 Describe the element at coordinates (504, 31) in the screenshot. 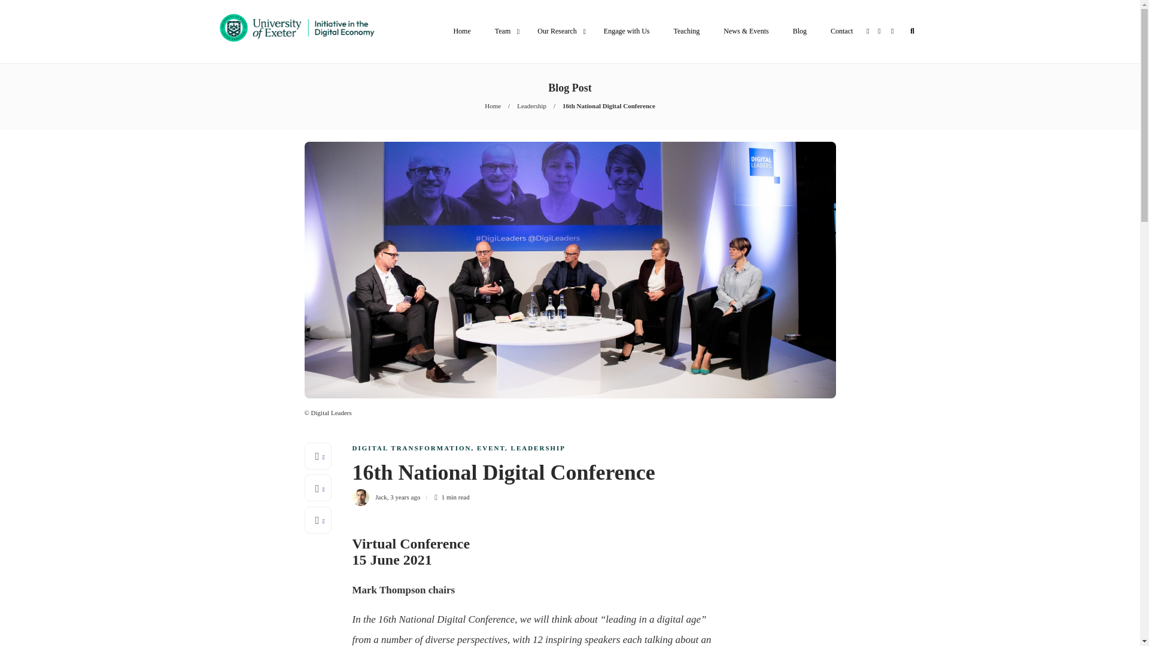

I see `Team` at that location.